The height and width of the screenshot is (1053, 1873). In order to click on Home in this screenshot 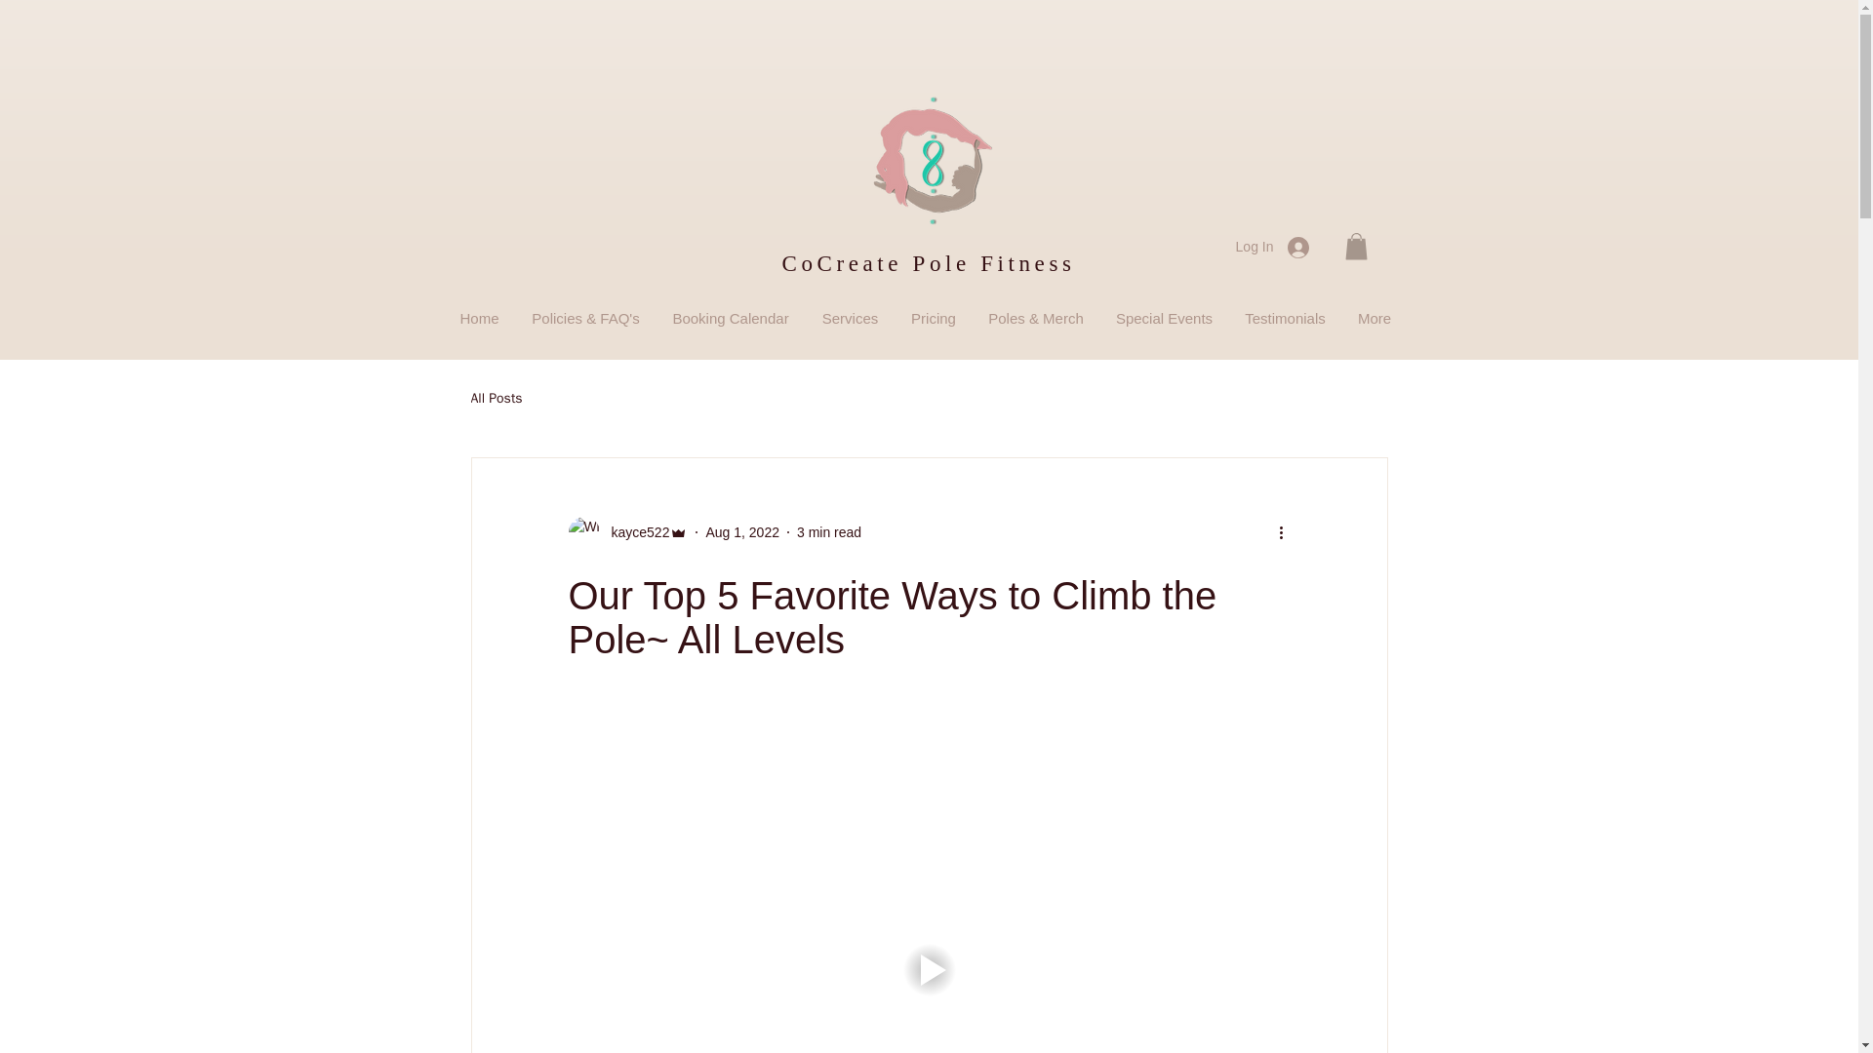, I will do `click(478, 318)`.